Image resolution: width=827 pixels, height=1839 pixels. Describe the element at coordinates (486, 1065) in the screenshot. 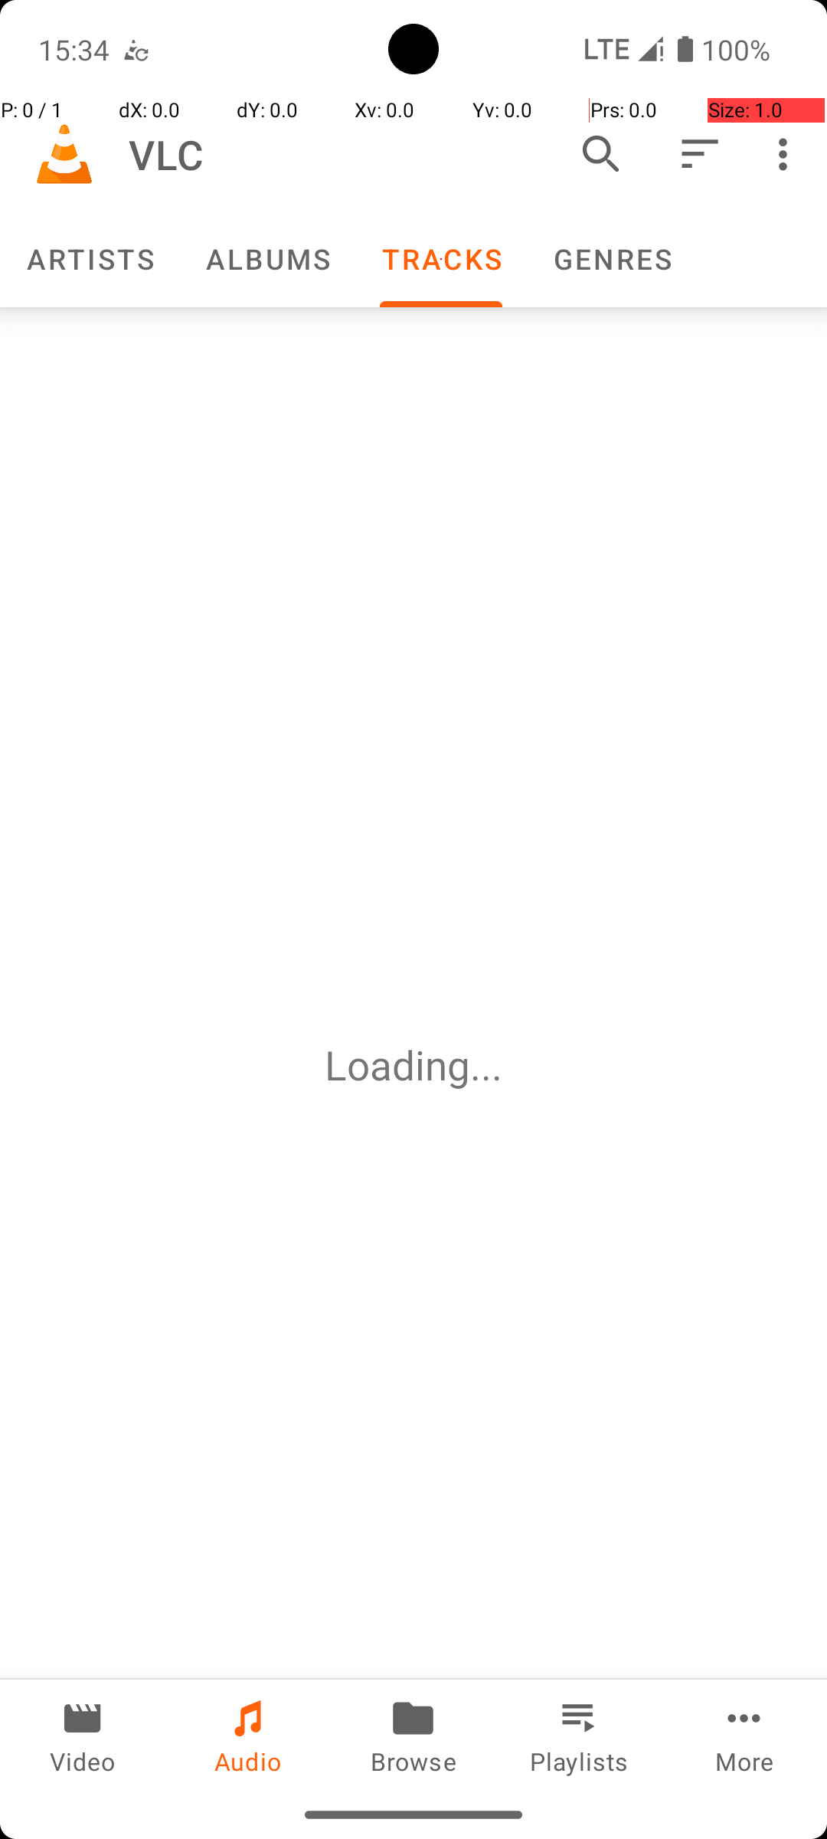

I see `...` at that location.